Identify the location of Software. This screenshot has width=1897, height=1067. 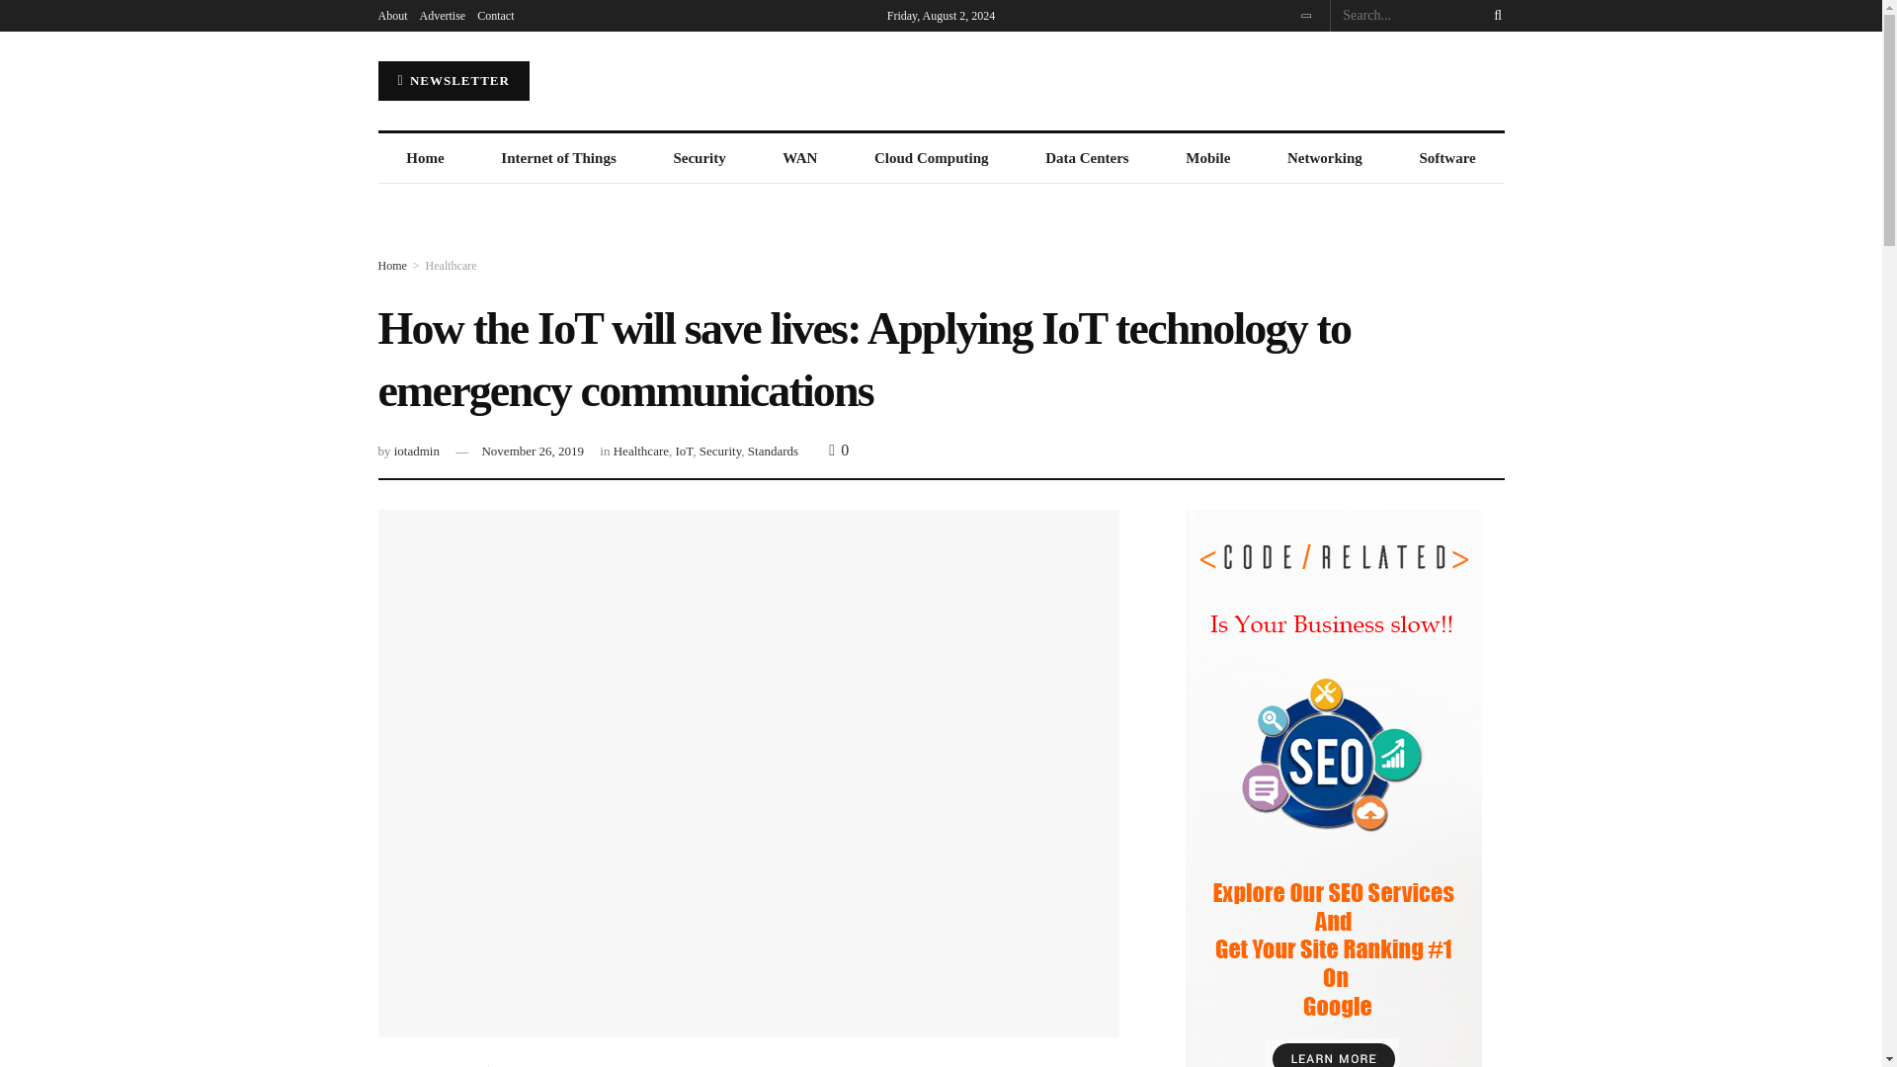
(1446, 158).